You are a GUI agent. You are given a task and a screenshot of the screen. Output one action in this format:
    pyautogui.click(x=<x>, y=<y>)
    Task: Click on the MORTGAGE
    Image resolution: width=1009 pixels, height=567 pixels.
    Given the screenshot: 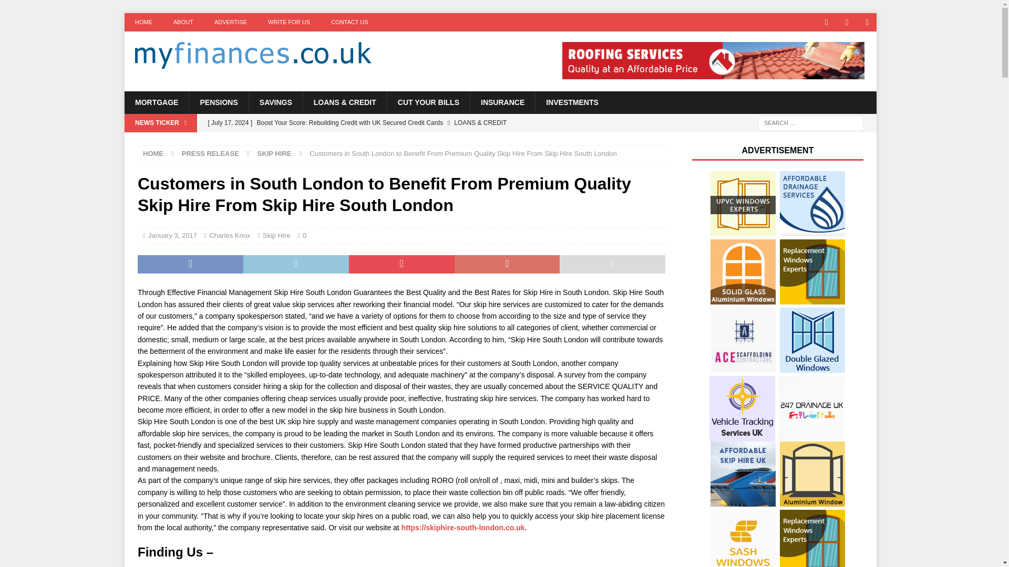 What is the action you would take?
    pyautogui.click(x=157, y=102)
    